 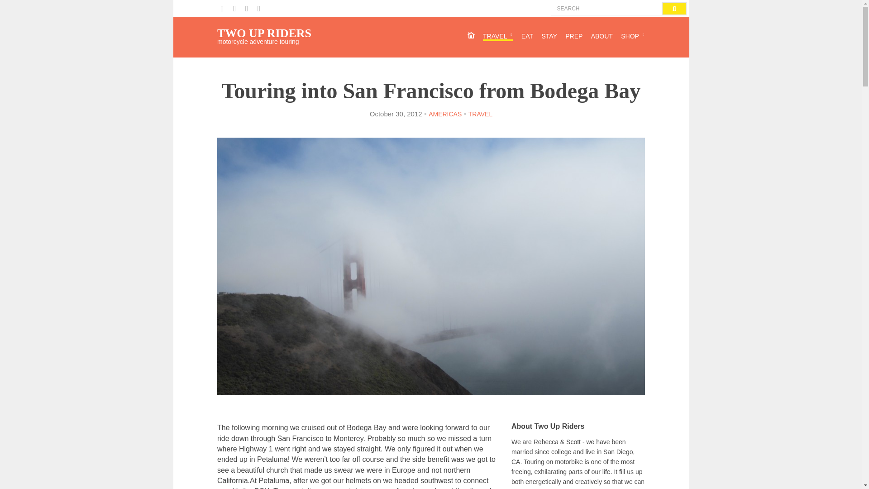 I want to click on TWO UP RIDERS, so click(x=264, y=33).